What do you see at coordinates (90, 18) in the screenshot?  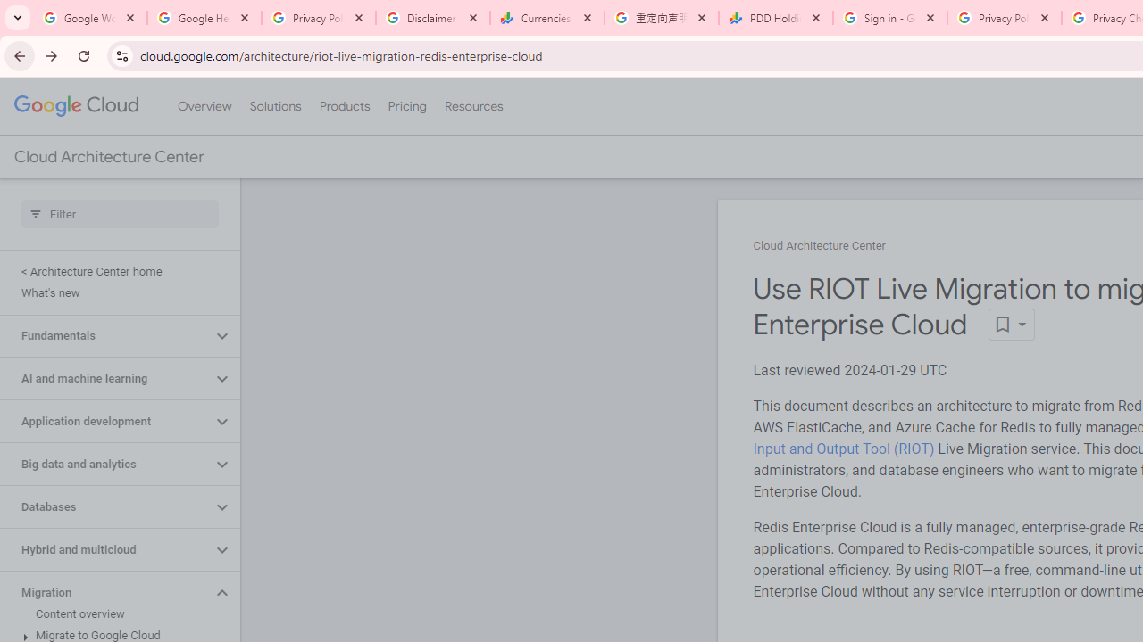 I see `Google Workspace Admin Community` at bounding box center [90, 18].